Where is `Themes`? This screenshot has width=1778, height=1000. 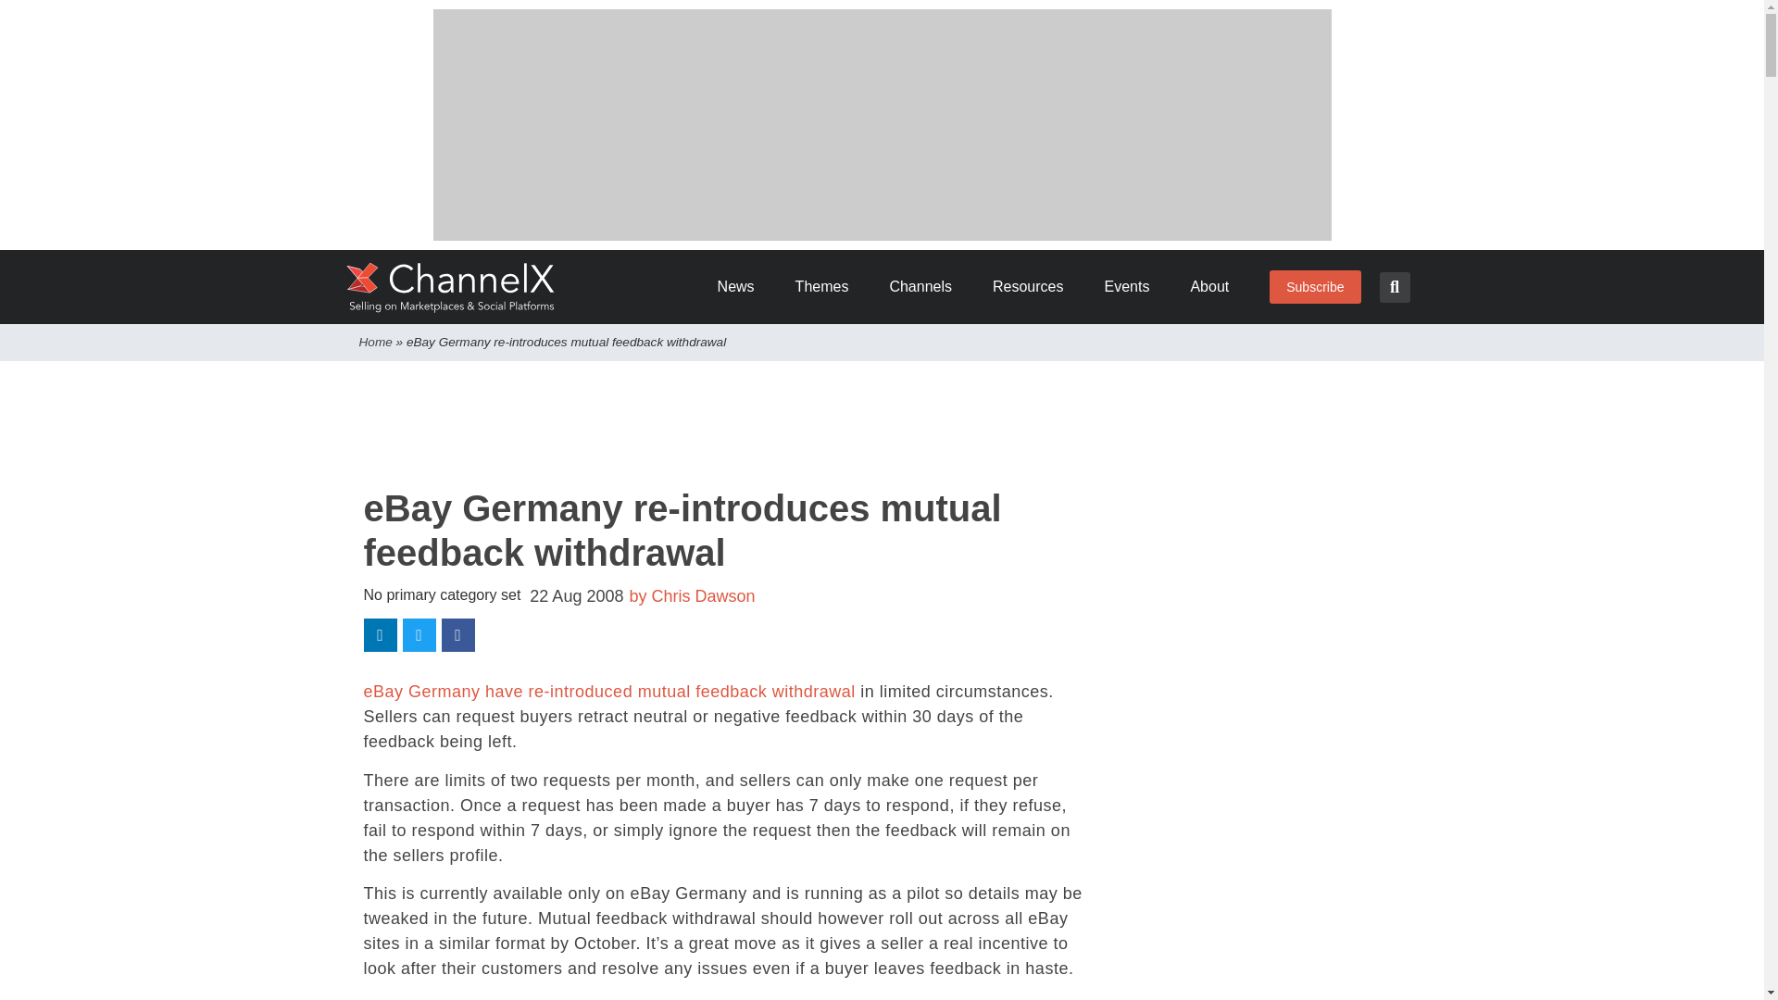
Themes is located at coordinates (828, 287).